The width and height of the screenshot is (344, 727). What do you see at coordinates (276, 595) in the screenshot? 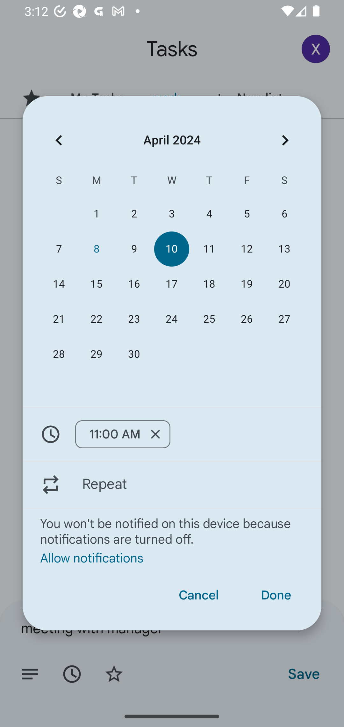
I see `Done` at bounding box center [276, 595].